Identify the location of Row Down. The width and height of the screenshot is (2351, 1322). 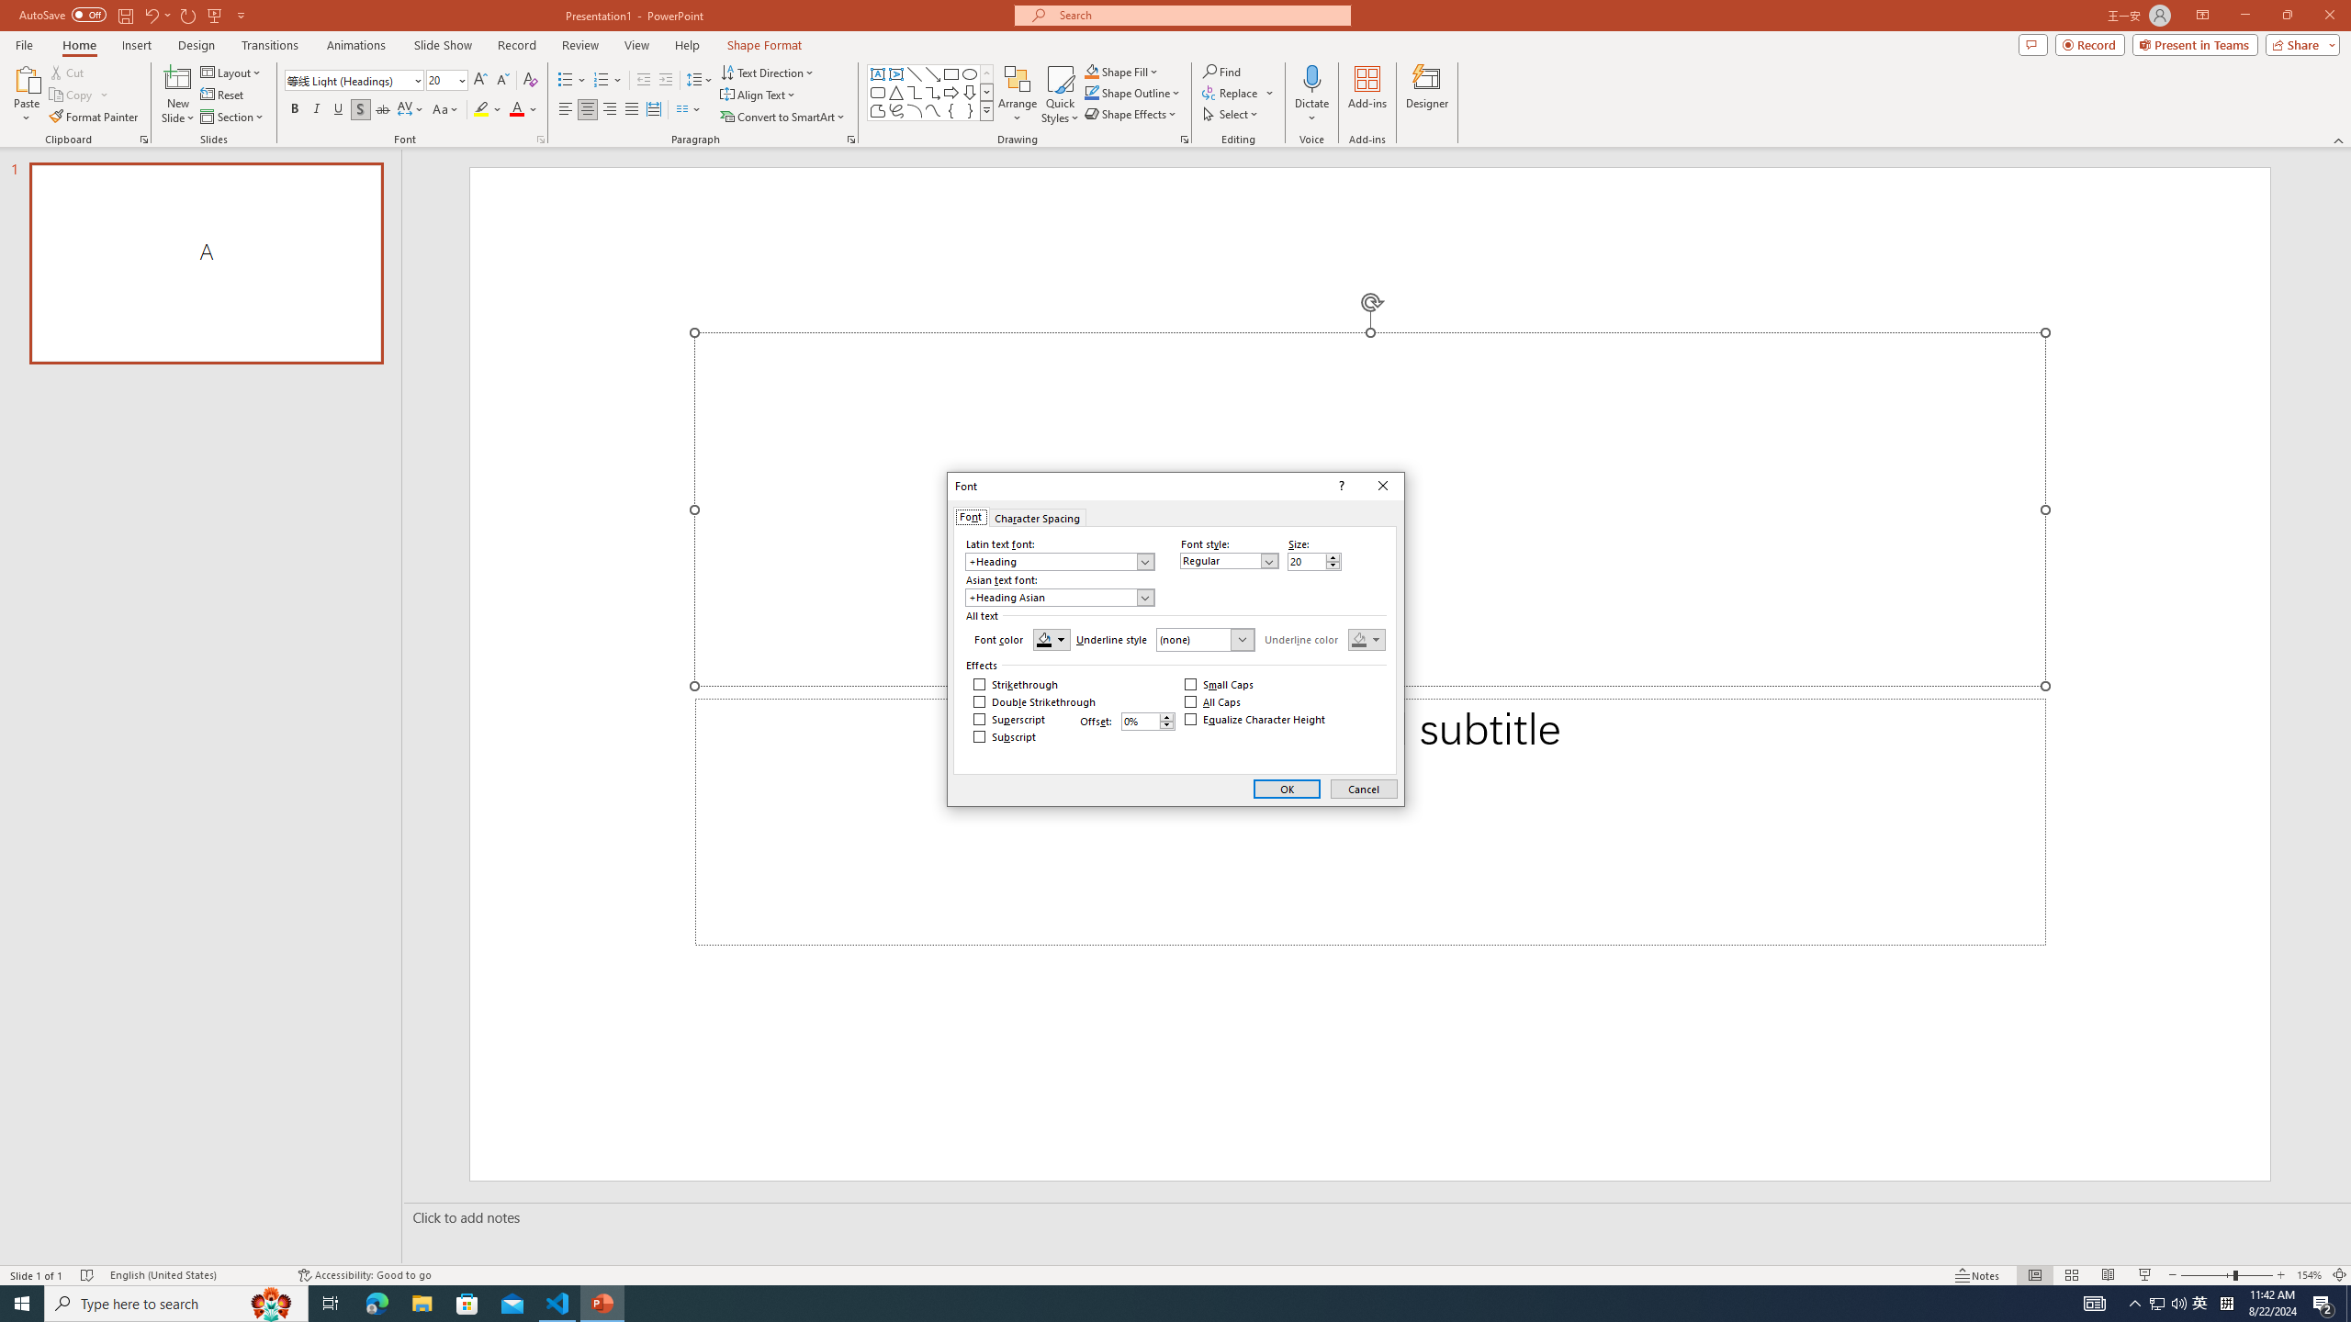
(986, 92).